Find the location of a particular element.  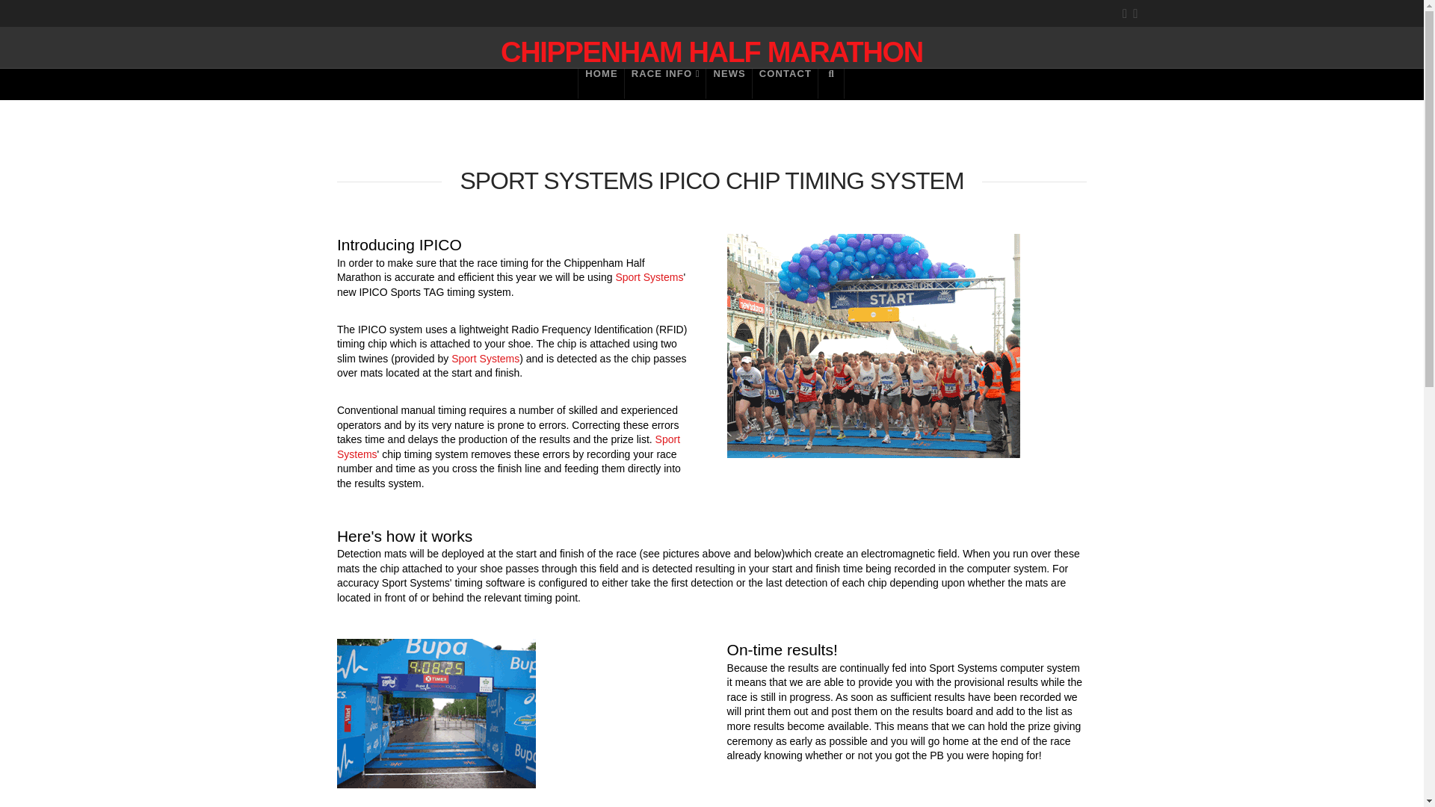

HOME is located at coordinates (601, 83).